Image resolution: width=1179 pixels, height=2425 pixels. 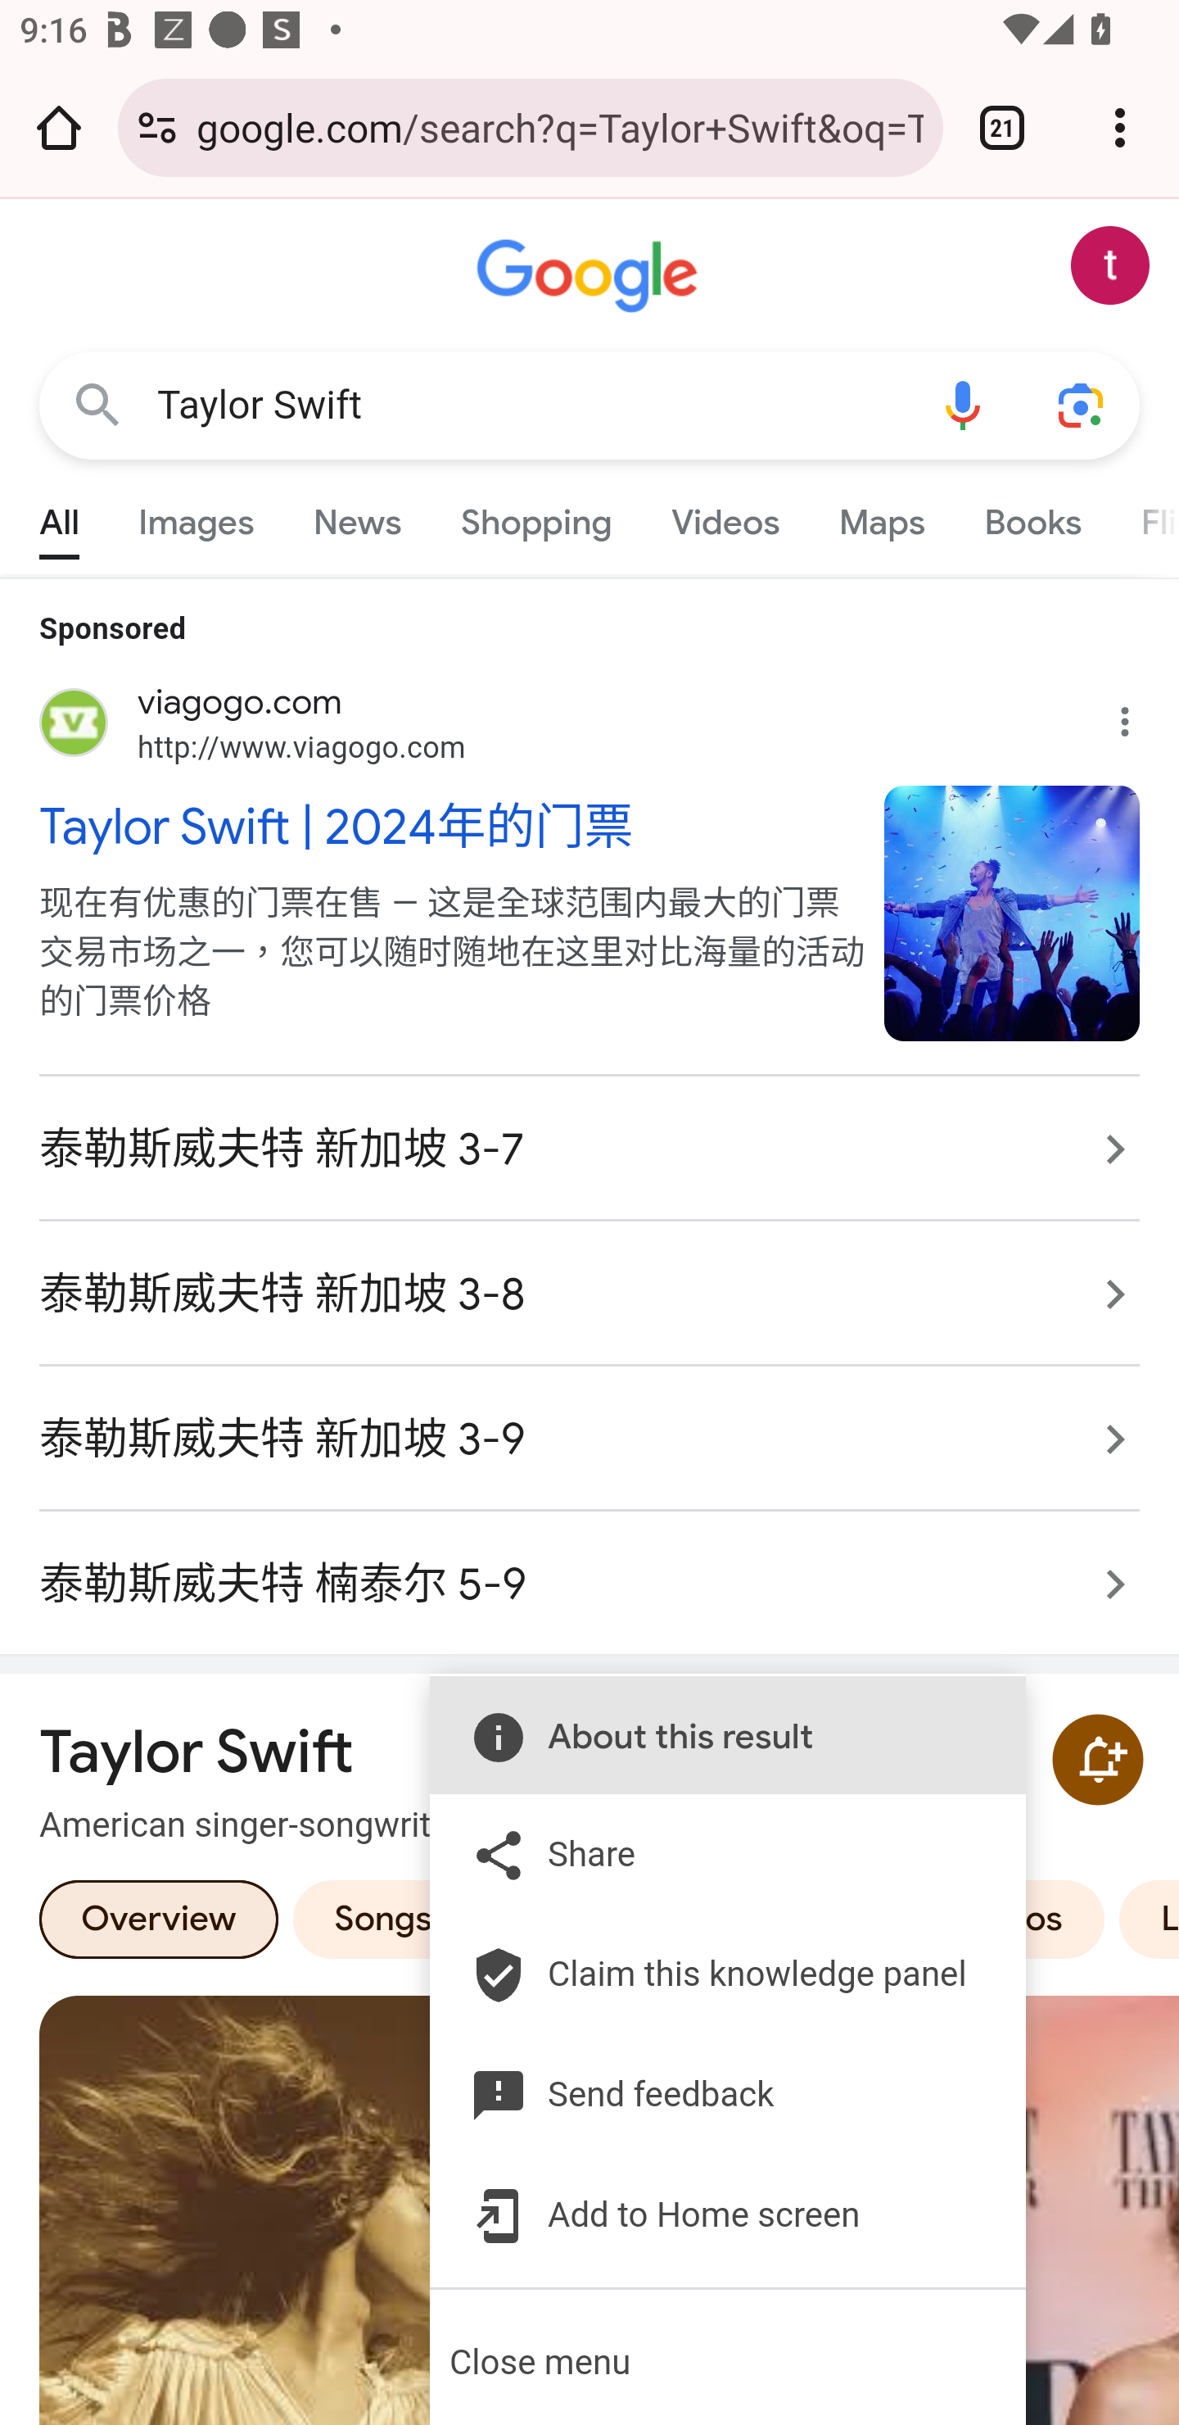 I want to click on 泰勒斯威夫特 楠泰尔 5-9, so click(x=589, y=1569).